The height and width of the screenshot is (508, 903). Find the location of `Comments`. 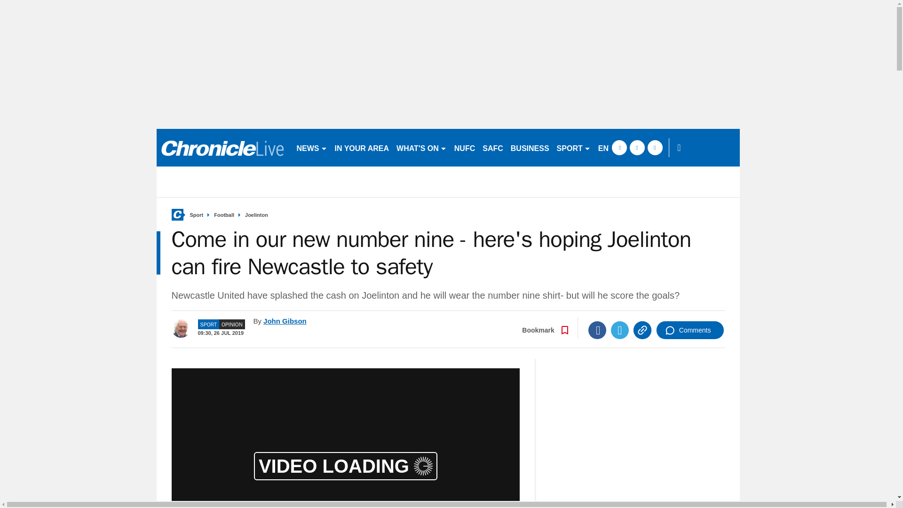

Comments is located at coordinates (690, 330).